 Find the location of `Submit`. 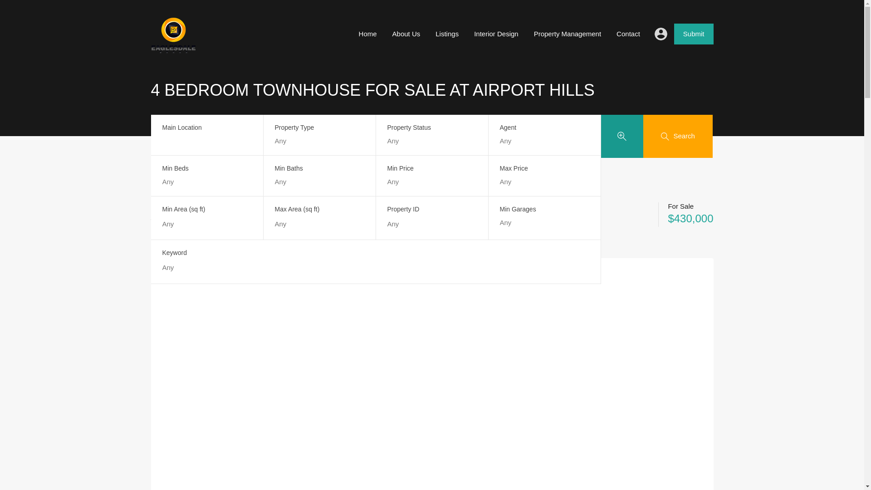

Submit is located at coordinates (694, 34).